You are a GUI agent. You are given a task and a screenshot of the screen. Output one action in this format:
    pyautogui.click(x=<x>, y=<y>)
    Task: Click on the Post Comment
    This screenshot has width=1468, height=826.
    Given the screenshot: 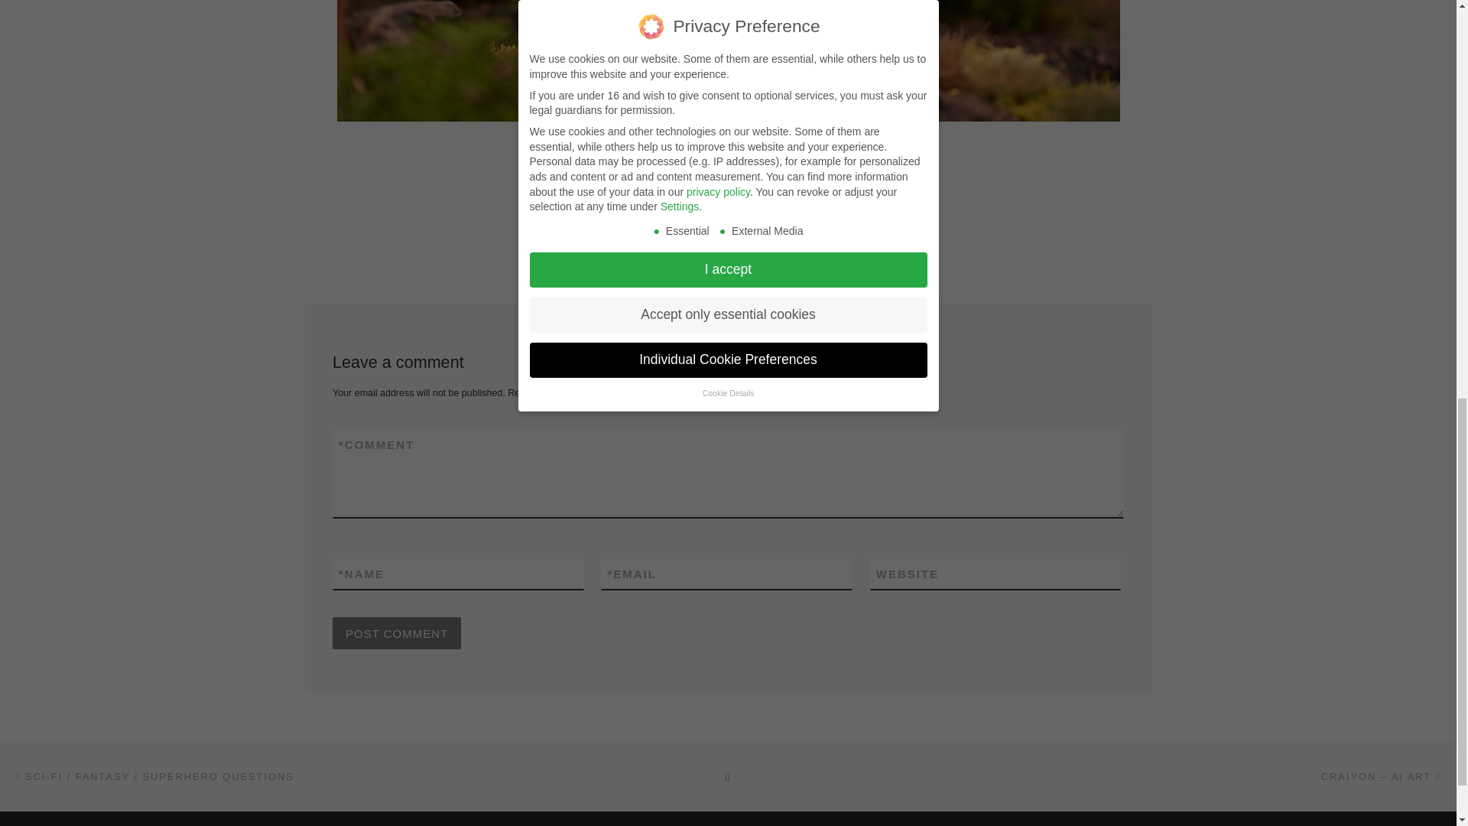 What is the action you would take?
    pyautogui.click(x=396, y=633)
    